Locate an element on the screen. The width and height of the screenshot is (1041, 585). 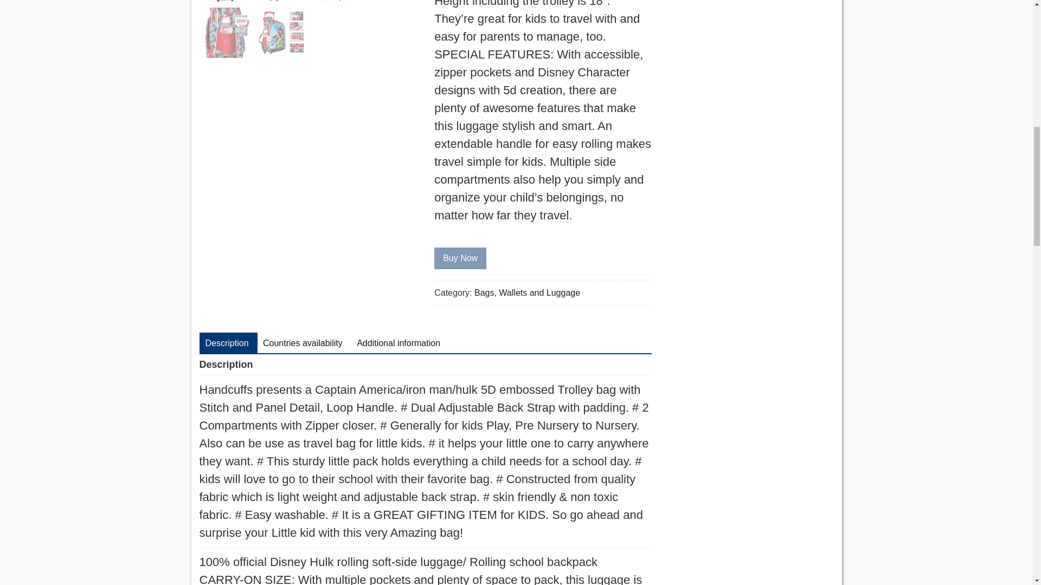
Buy Now is located at coordinates (460, 258).